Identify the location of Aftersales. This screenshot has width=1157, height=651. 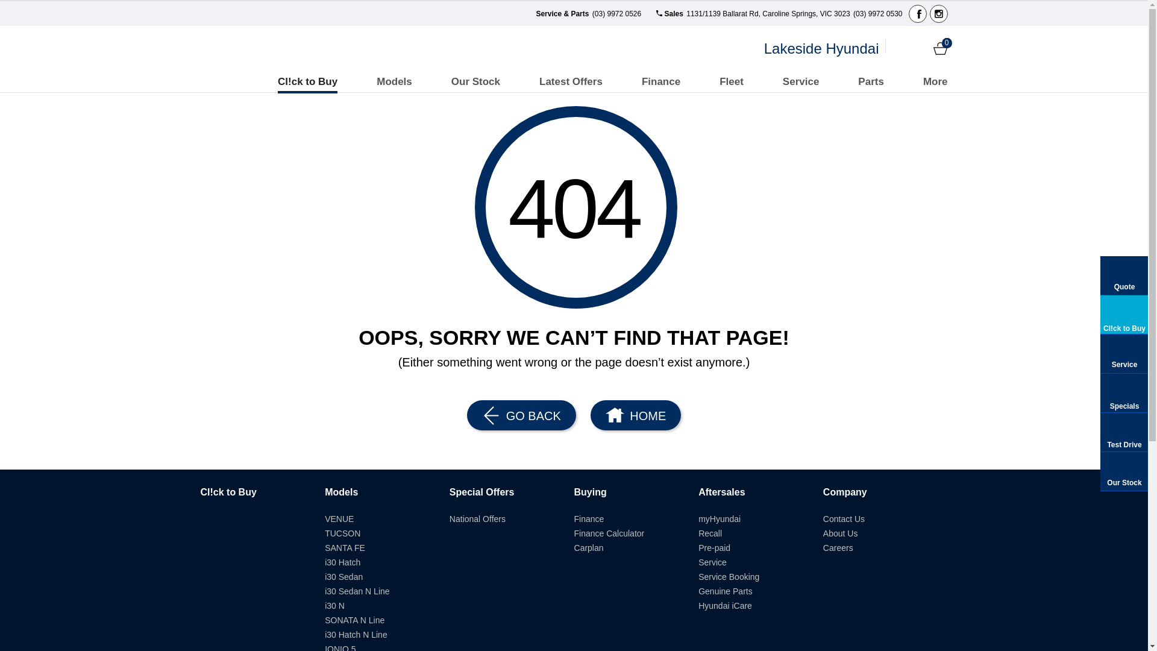
(722, 492).